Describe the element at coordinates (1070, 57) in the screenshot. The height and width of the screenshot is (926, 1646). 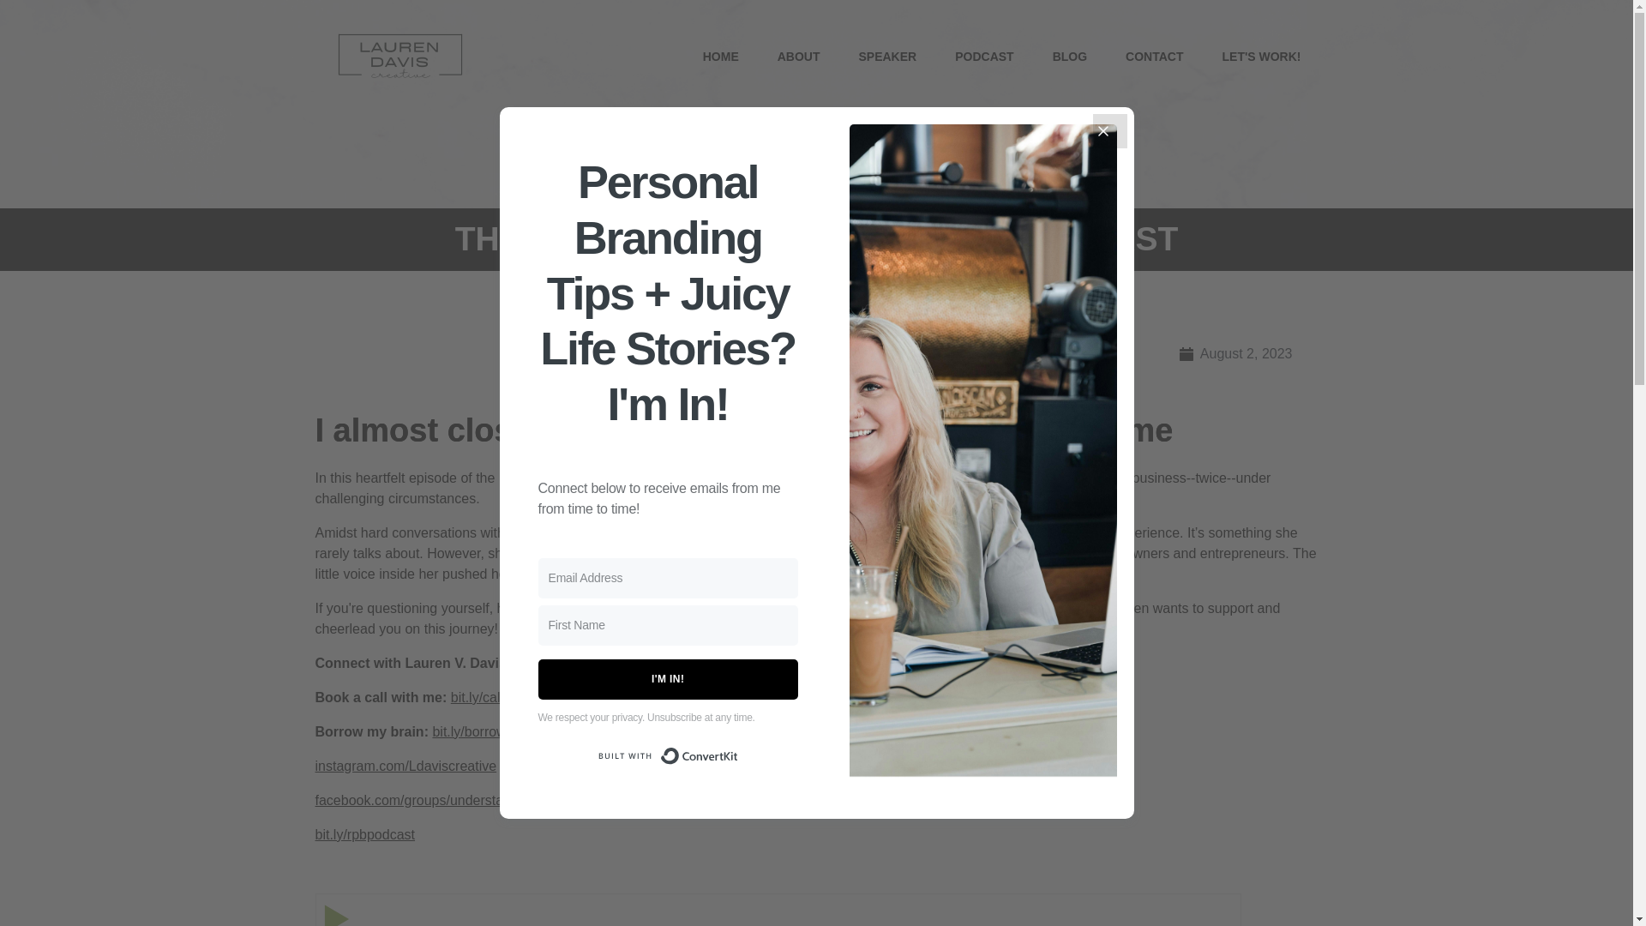
I see `BLOG` at that location.